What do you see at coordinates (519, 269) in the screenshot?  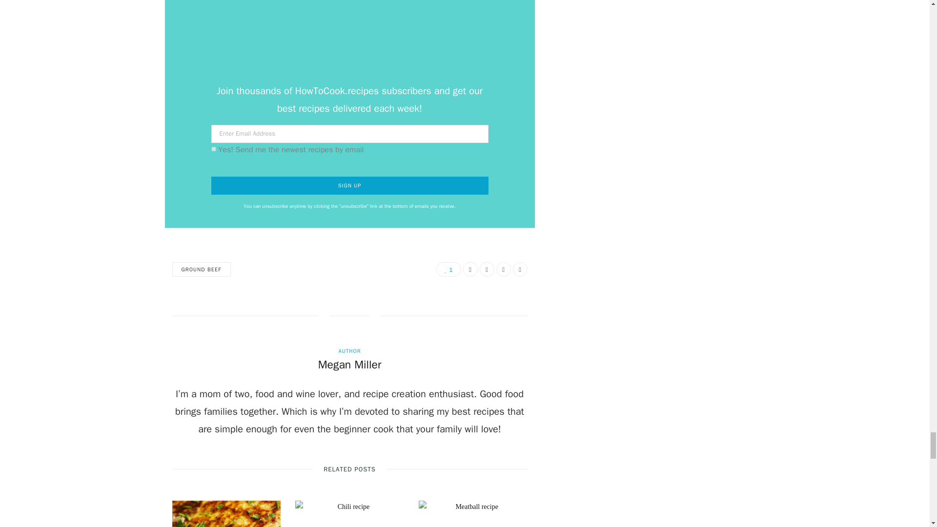 I see `Email` at bounding box center [519, 269].